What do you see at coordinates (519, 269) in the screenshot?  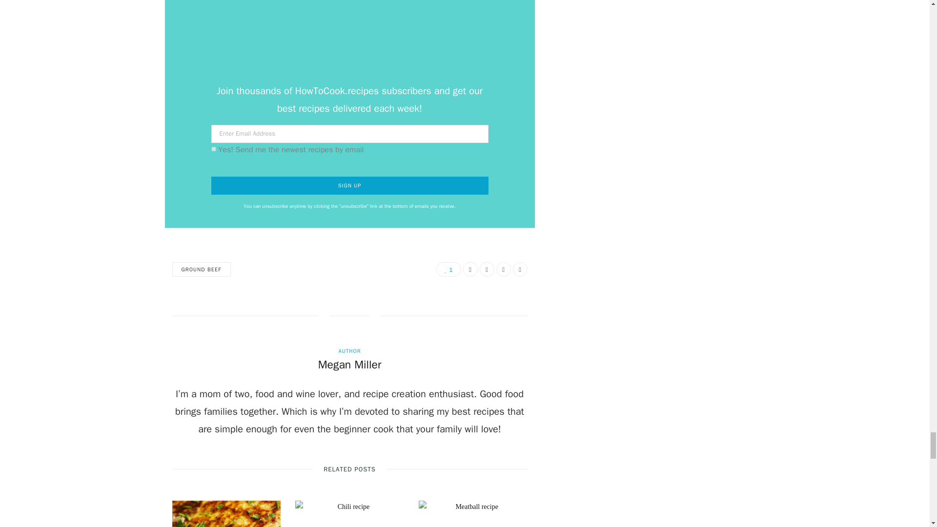 I see `Email` at bounding box center [519, 269].